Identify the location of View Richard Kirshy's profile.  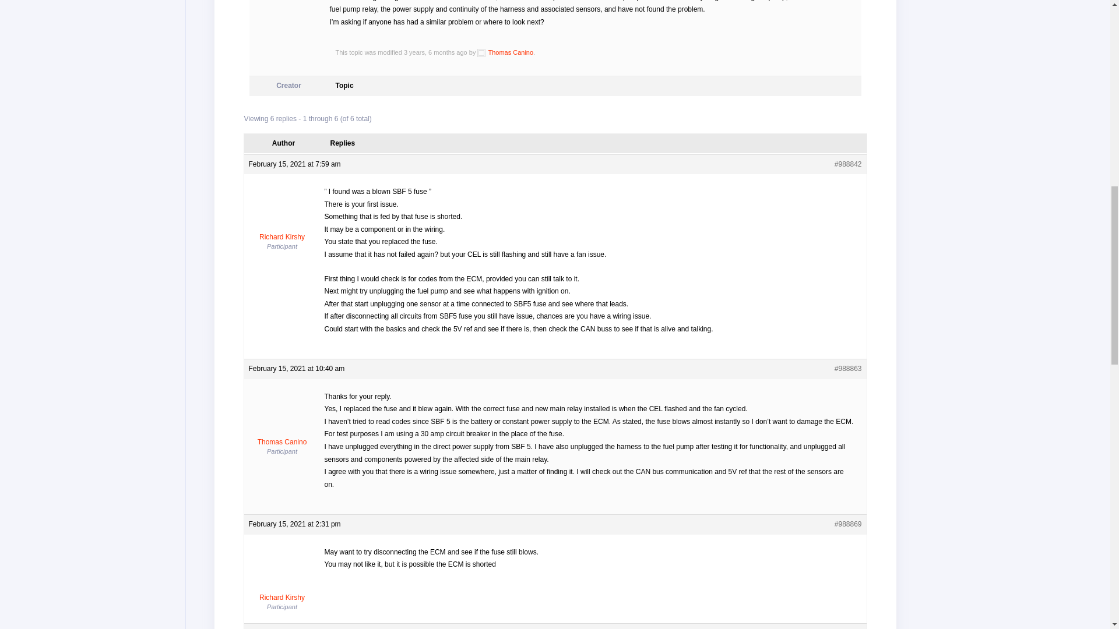
(282, 213).